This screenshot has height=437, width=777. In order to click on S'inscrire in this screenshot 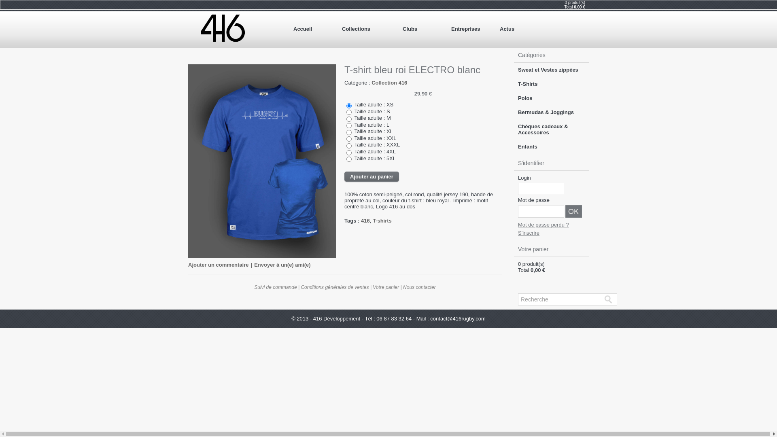, I will do `click(529, 233)`.